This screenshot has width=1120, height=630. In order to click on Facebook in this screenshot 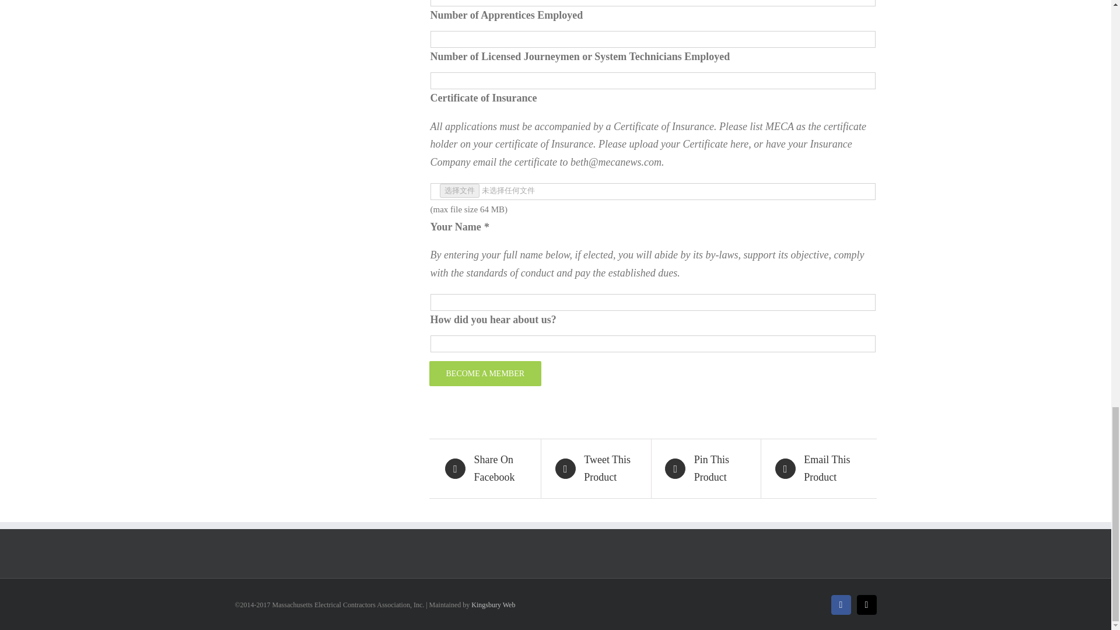, I will do `click(840, 604)`.